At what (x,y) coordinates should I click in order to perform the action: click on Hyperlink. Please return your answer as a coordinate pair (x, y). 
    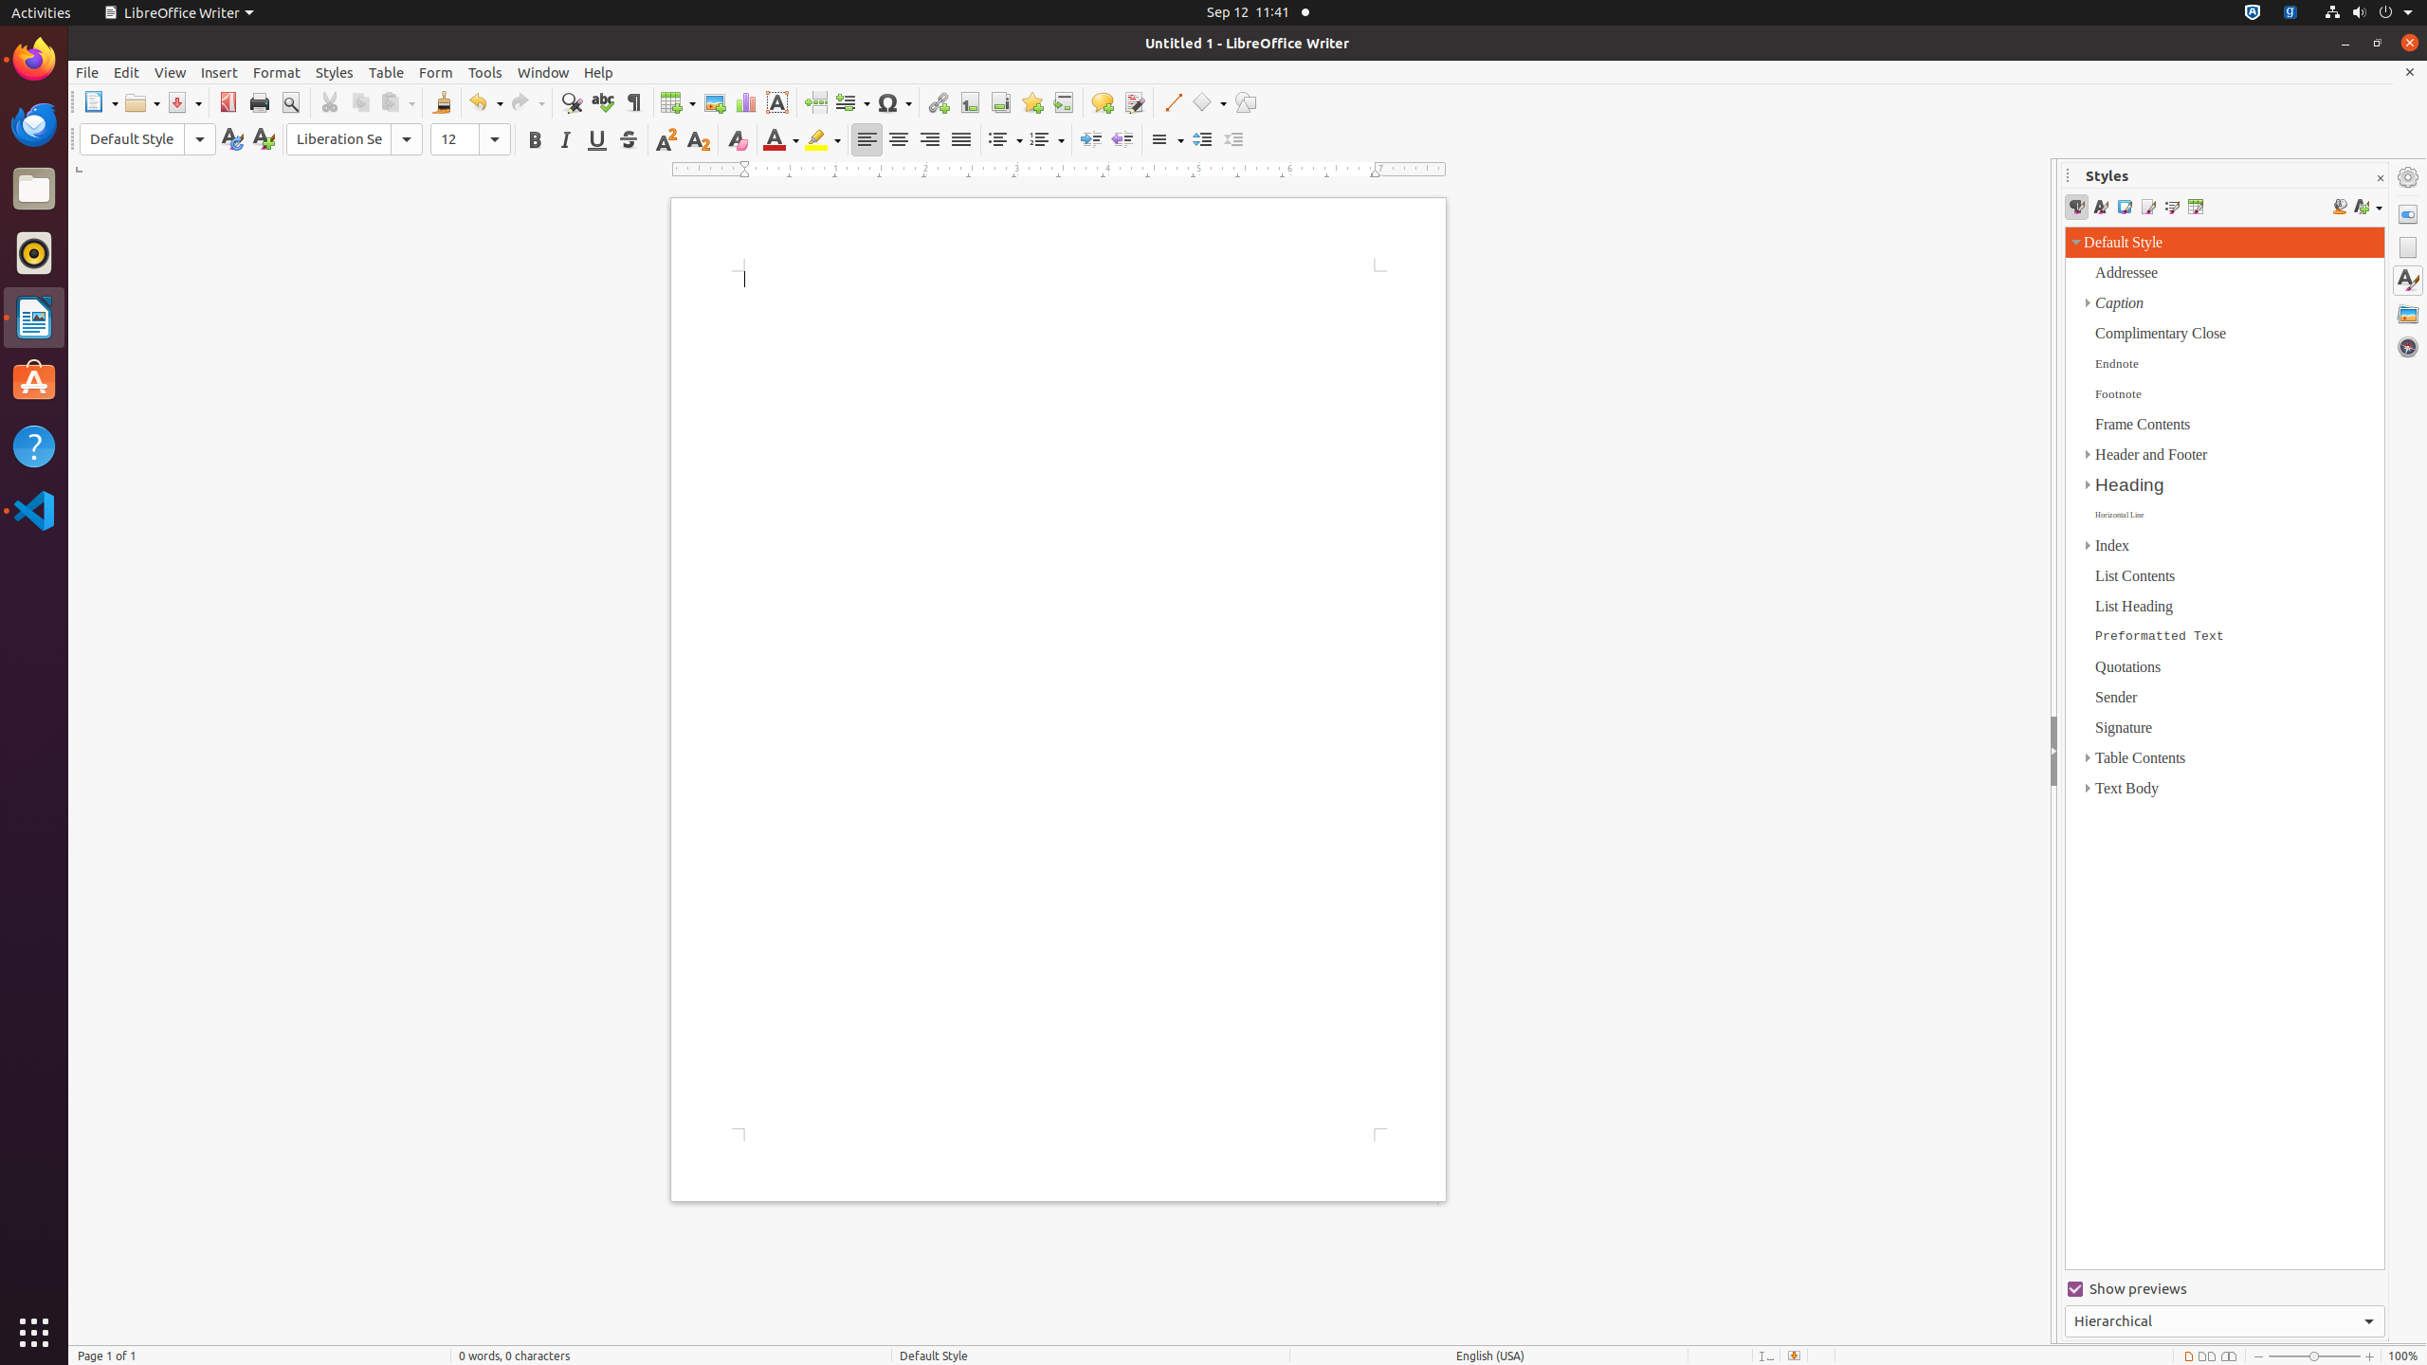
    Looking at the image, I should click on (939, 102).